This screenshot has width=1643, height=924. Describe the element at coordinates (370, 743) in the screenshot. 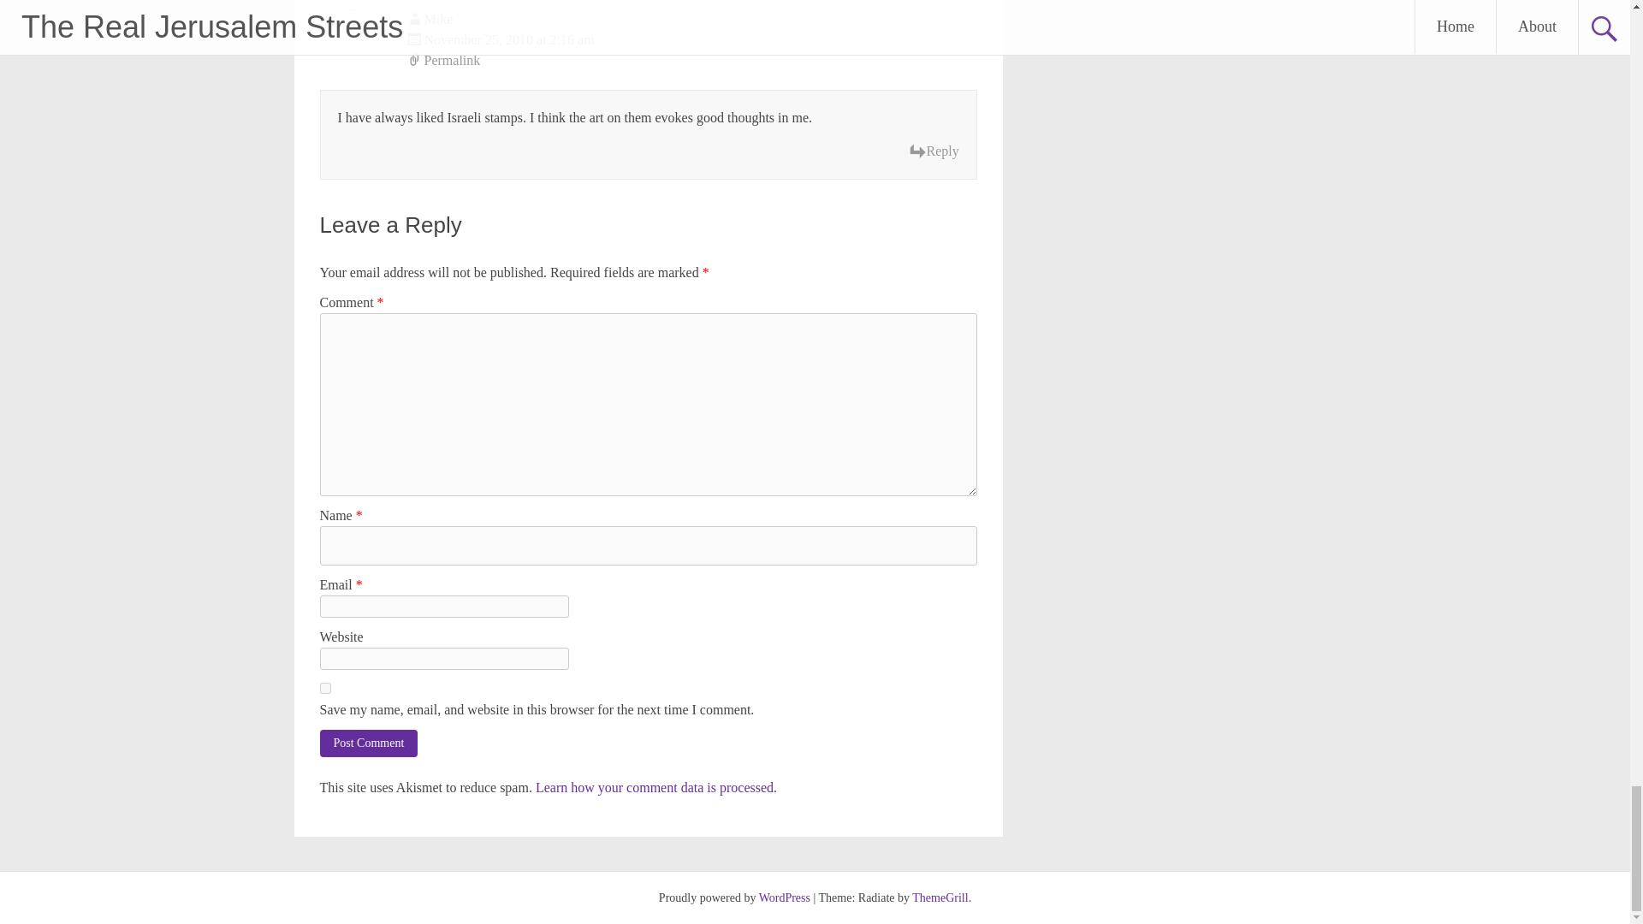

I see `Post Comment` at that location.